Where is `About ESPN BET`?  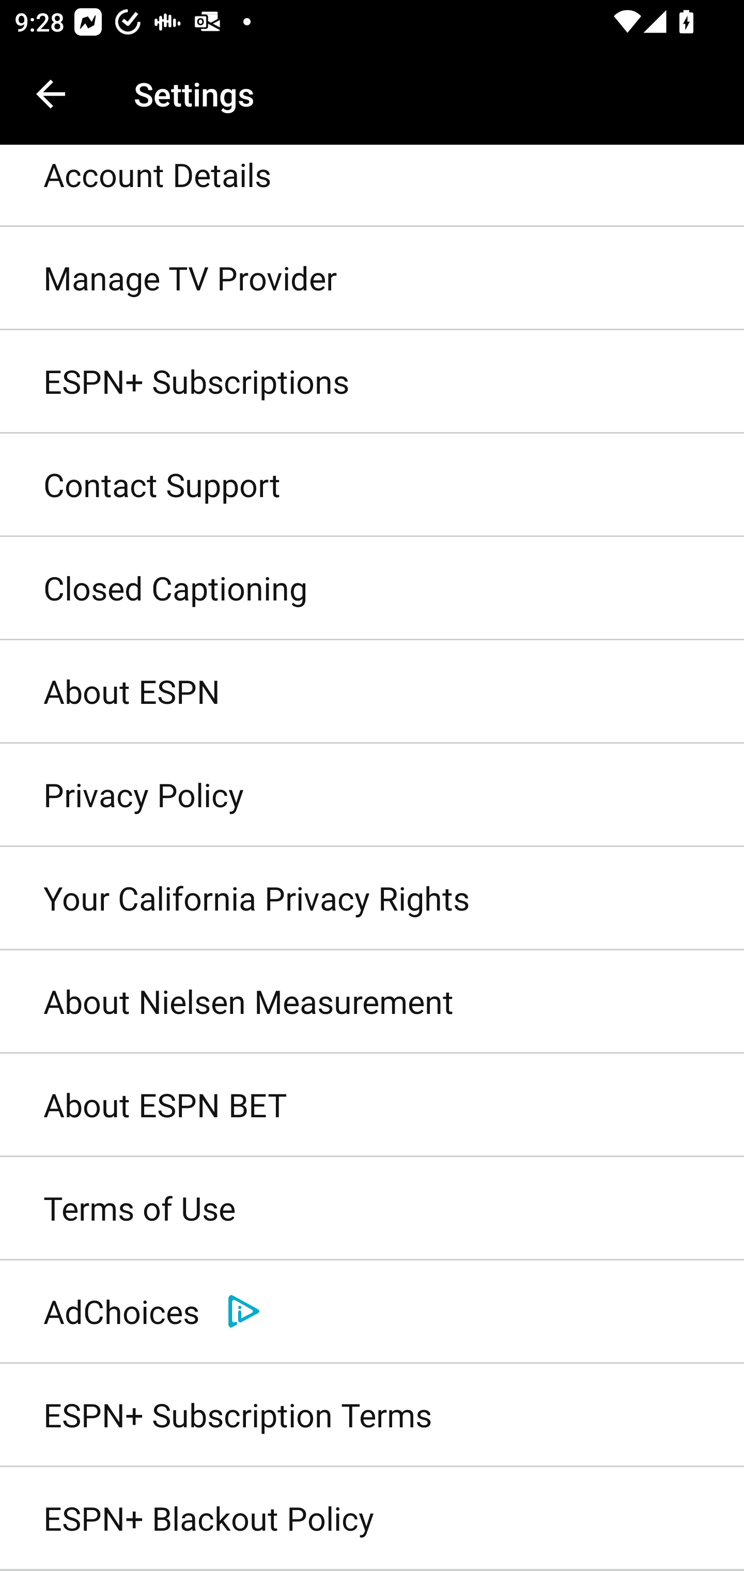 About ESPN BET is located at coordinates (372, 1106).